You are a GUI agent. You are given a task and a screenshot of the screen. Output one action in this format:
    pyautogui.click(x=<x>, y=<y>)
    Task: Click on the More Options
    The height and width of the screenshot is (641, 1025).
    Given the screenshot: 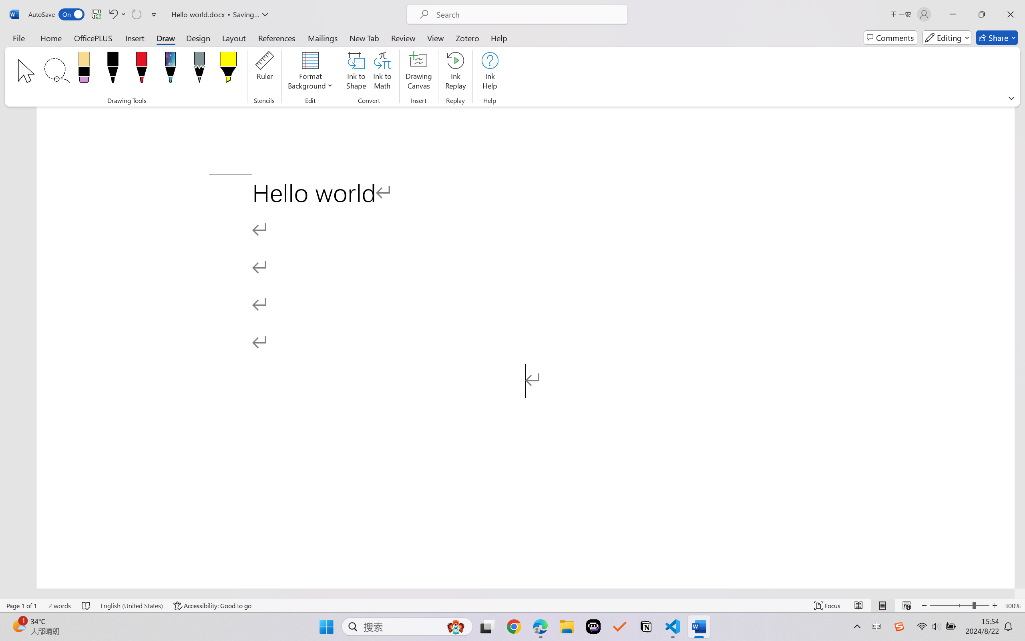 What is the action you would take?
    pyautogui.click(x=124, y=14)
    